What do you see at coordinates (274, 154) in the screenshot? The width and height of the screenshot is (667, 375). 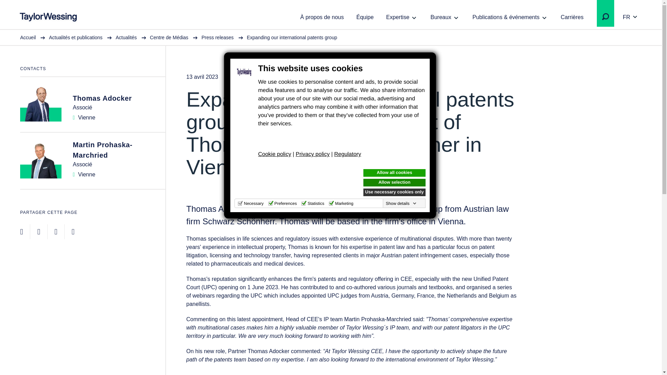 I see `Cookie policy` at bounding box center [274, 154].